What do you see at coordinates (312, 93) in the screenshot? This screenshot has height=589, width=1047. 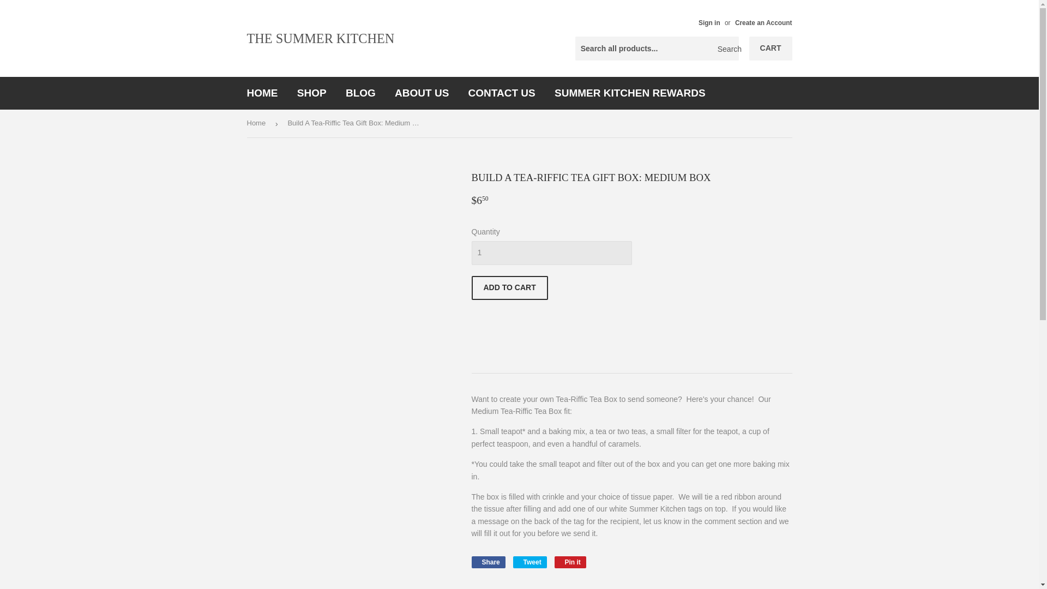 I see `SHOP` at bounding box center [312, 93].